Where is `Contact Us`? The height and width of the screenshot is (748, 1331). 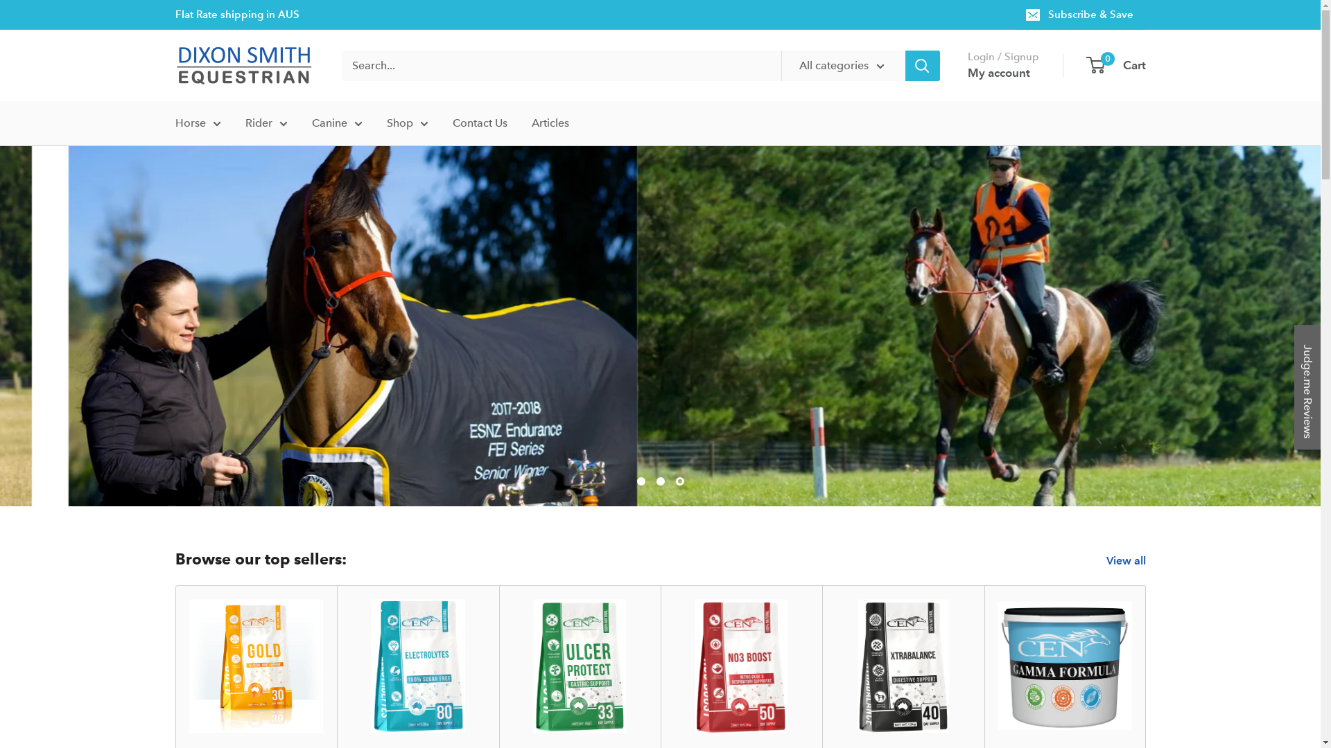 Contact Us is located at coordinates (480, 123).